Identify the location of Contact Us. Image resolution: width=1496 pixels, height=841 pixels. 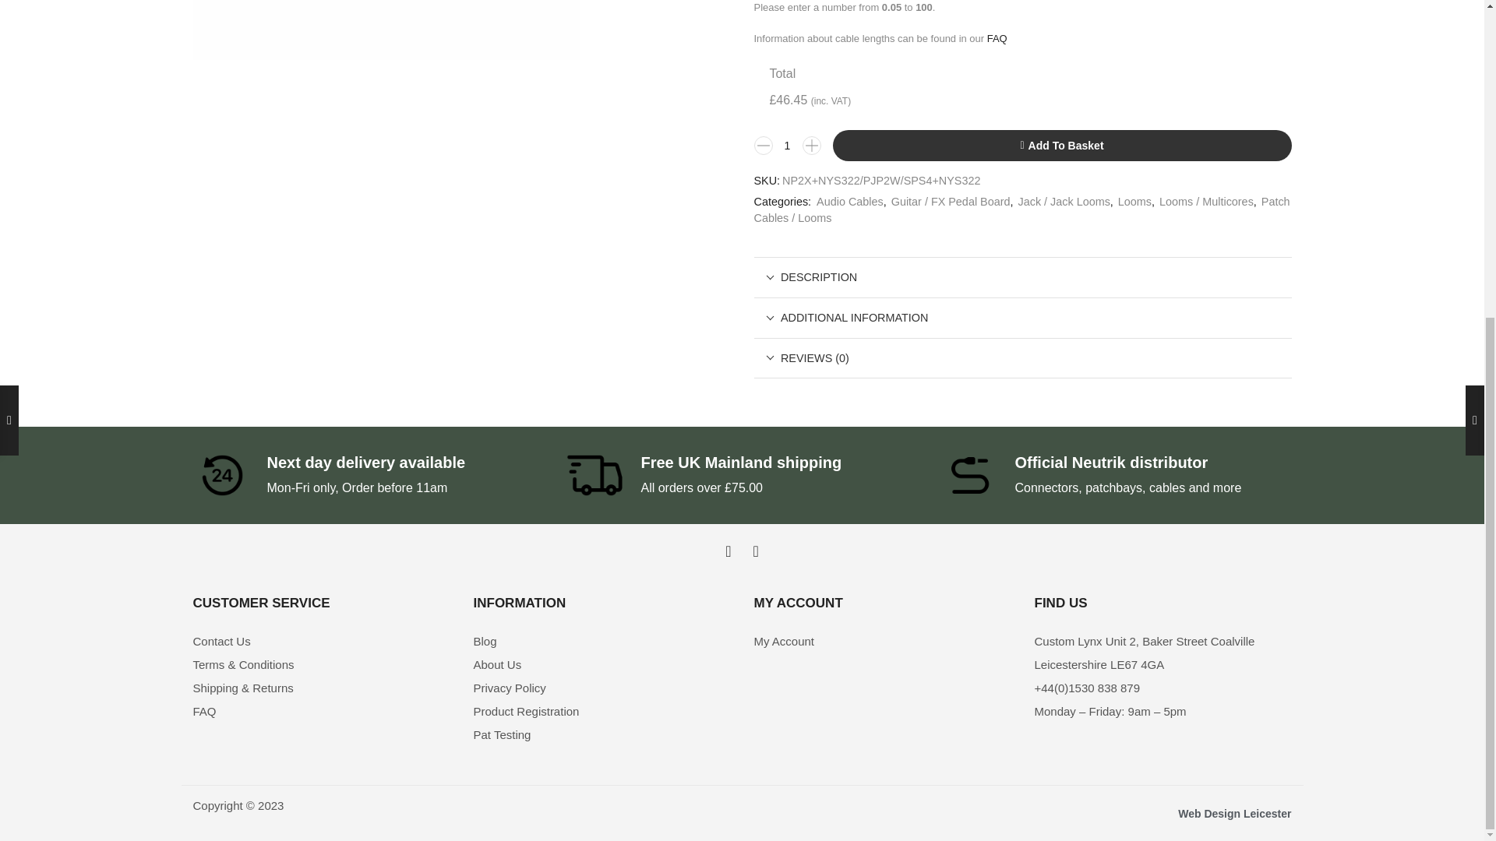
(321, 642).